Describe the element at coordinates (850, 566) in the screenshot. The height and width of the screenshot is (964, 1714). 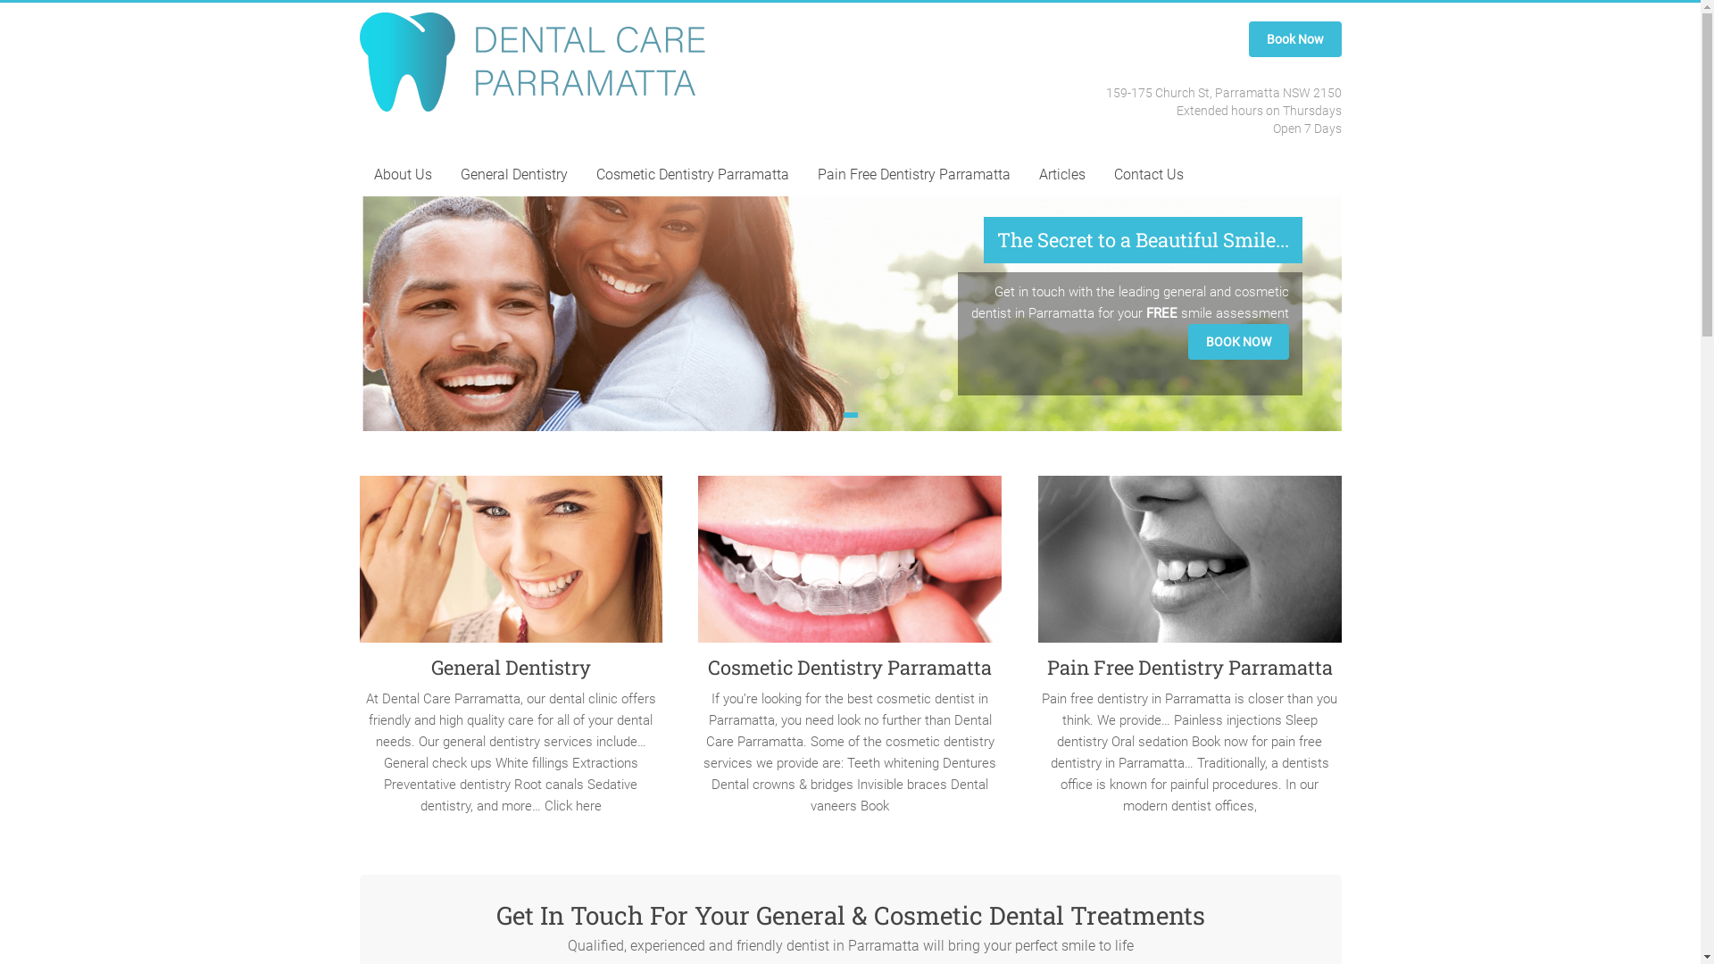
I see `Cosmetic Dentistry Parramatta` at that location.